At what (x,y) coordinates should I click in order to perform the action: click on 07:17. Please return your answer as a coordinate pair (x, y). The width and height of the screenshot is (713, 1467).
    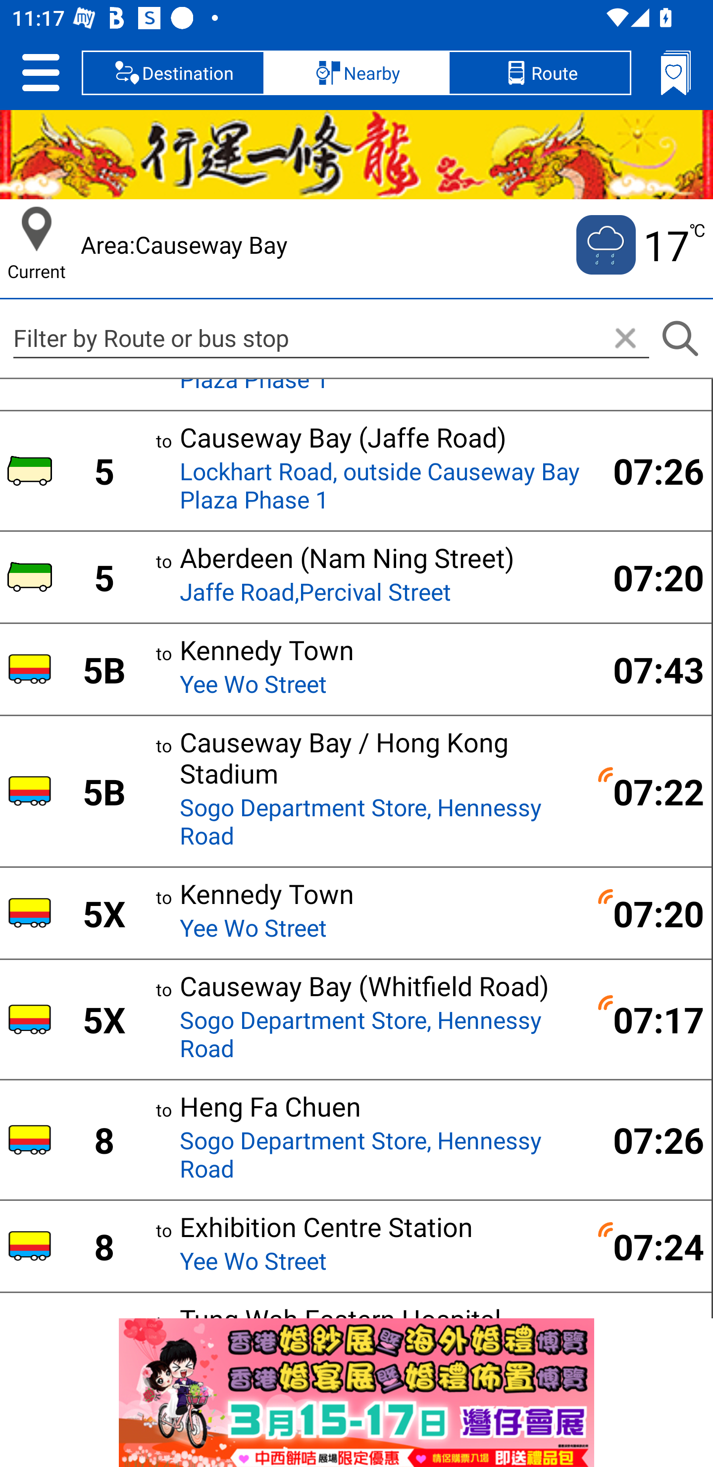
    Looking at the image, I should click on (648, 1018).